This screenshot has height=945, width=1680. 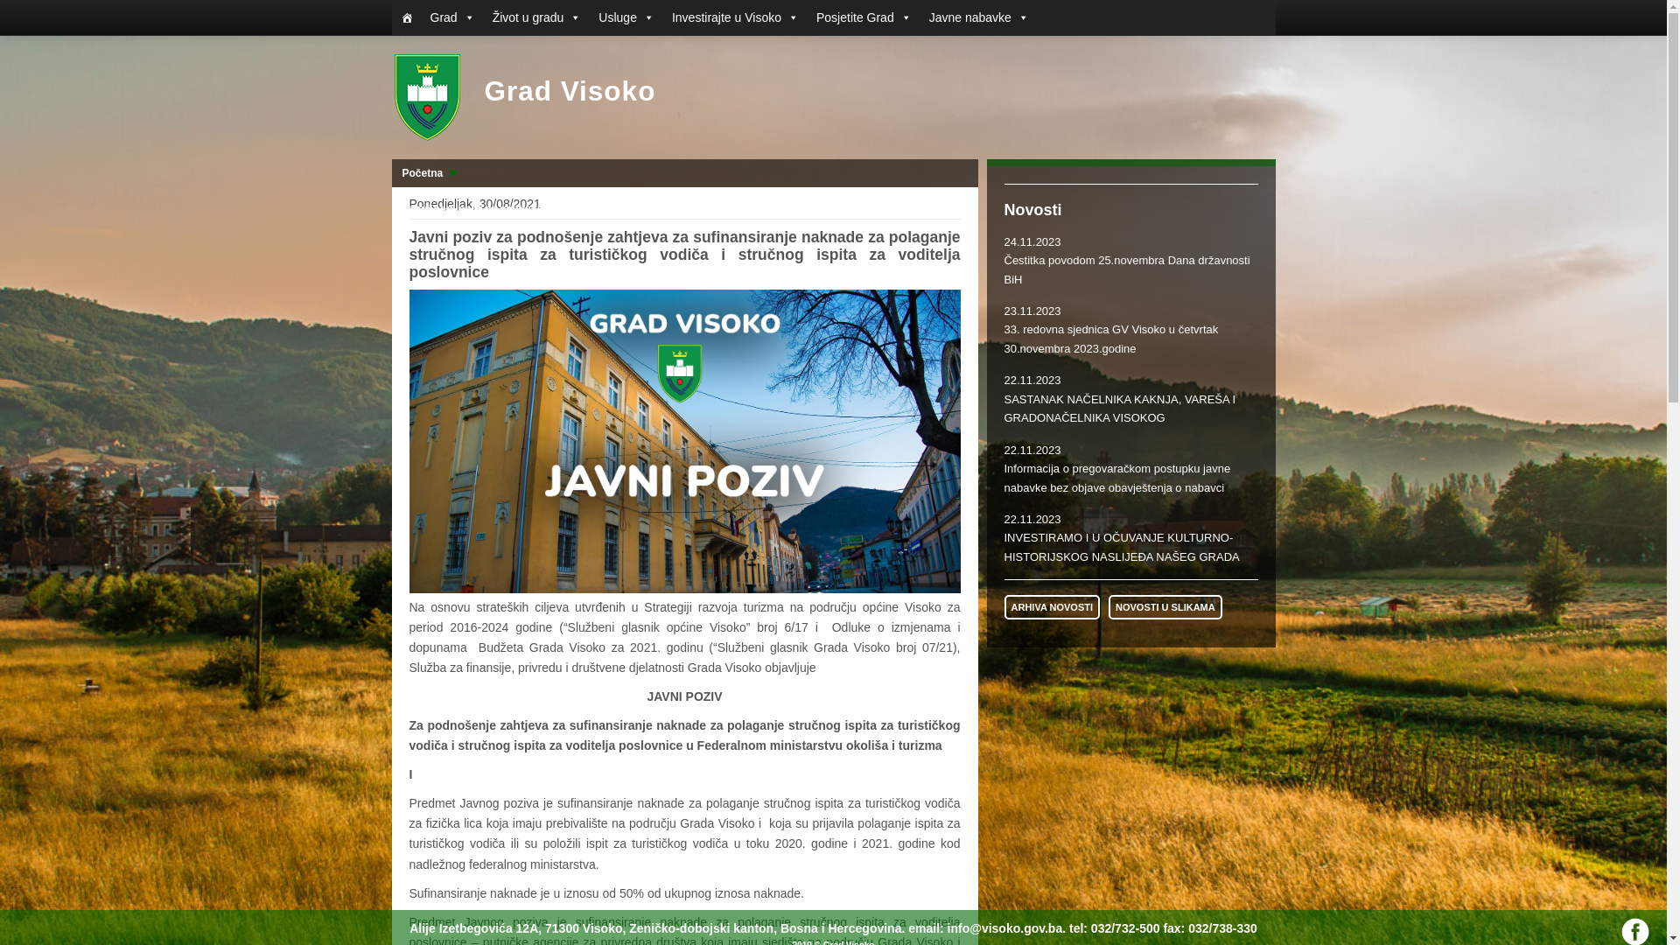 I want to click on Usluge, so click(x=626, y=17).